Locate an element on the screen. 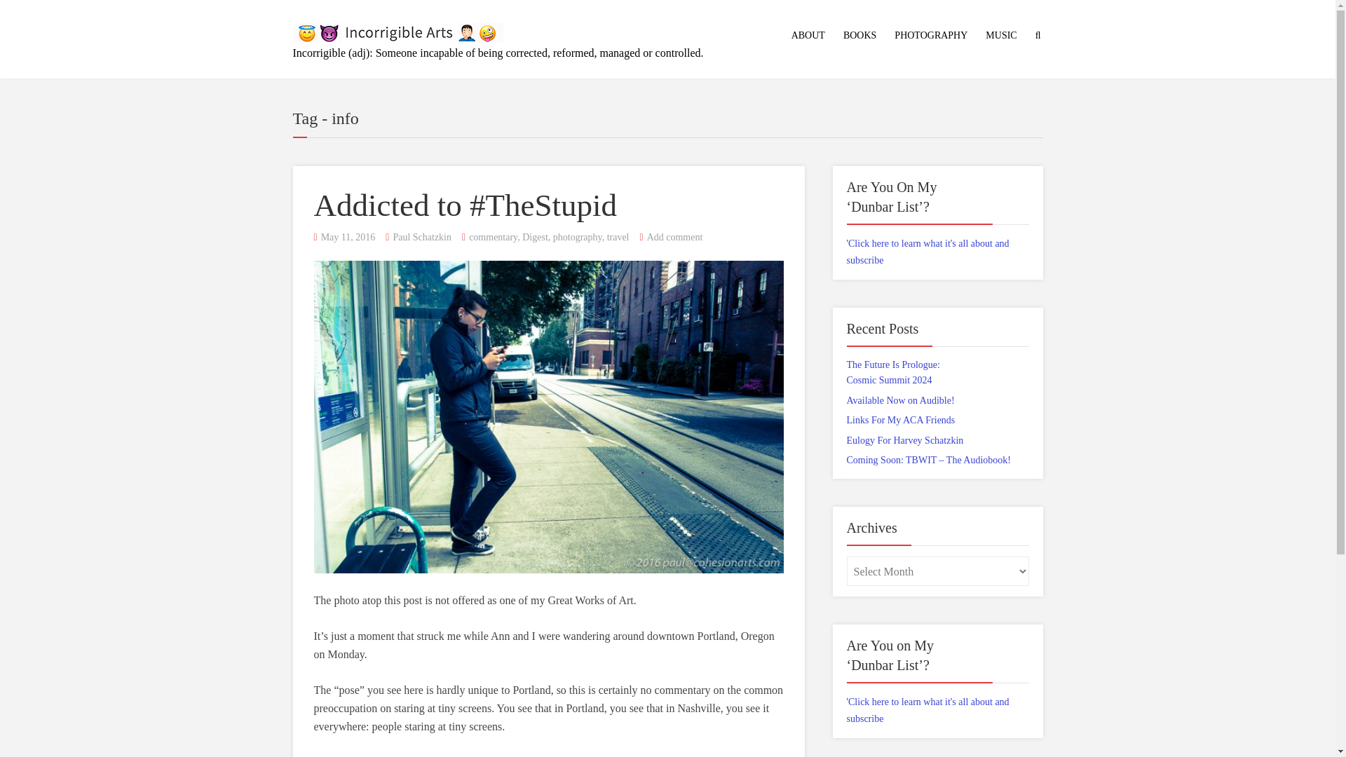  Paul Schatzkin is located at coordinates (422, 237).